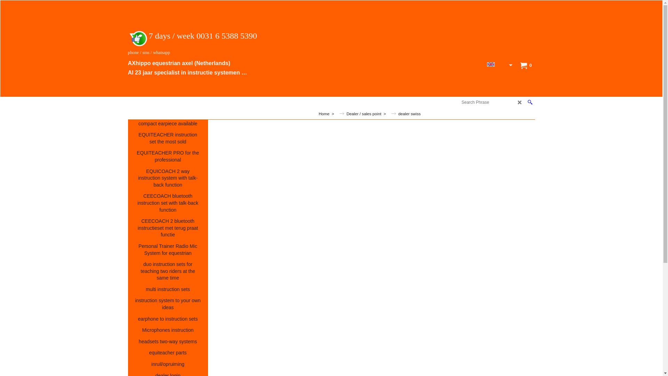 This screenshot has height=376, width=668. I want to click on Dealer / sales point  > , so click(371, 113).